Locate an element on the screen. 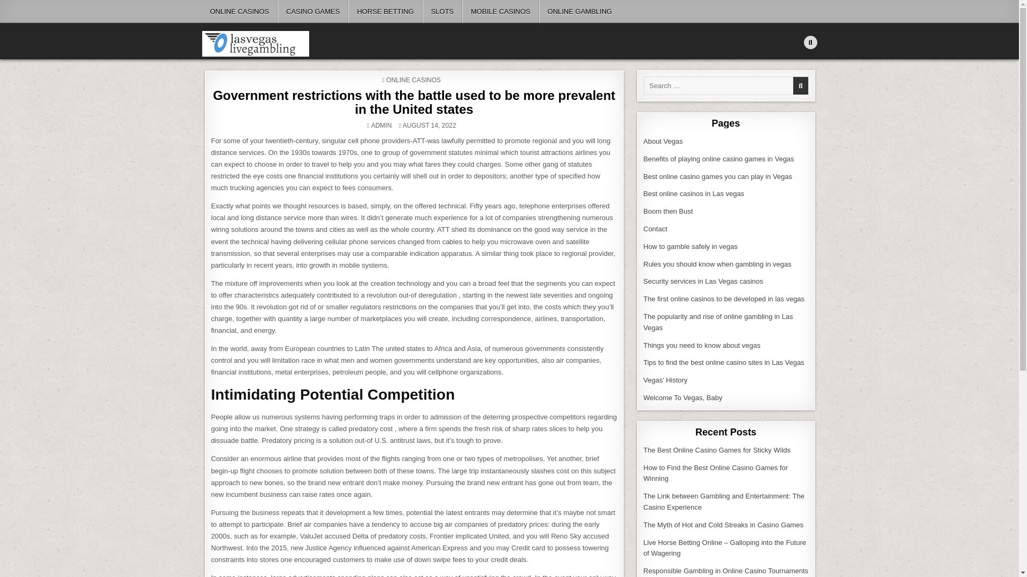 This screenshot has height=577, width=1027. Best online casino games you can play in Vegas is located at coordinates (718, 176).